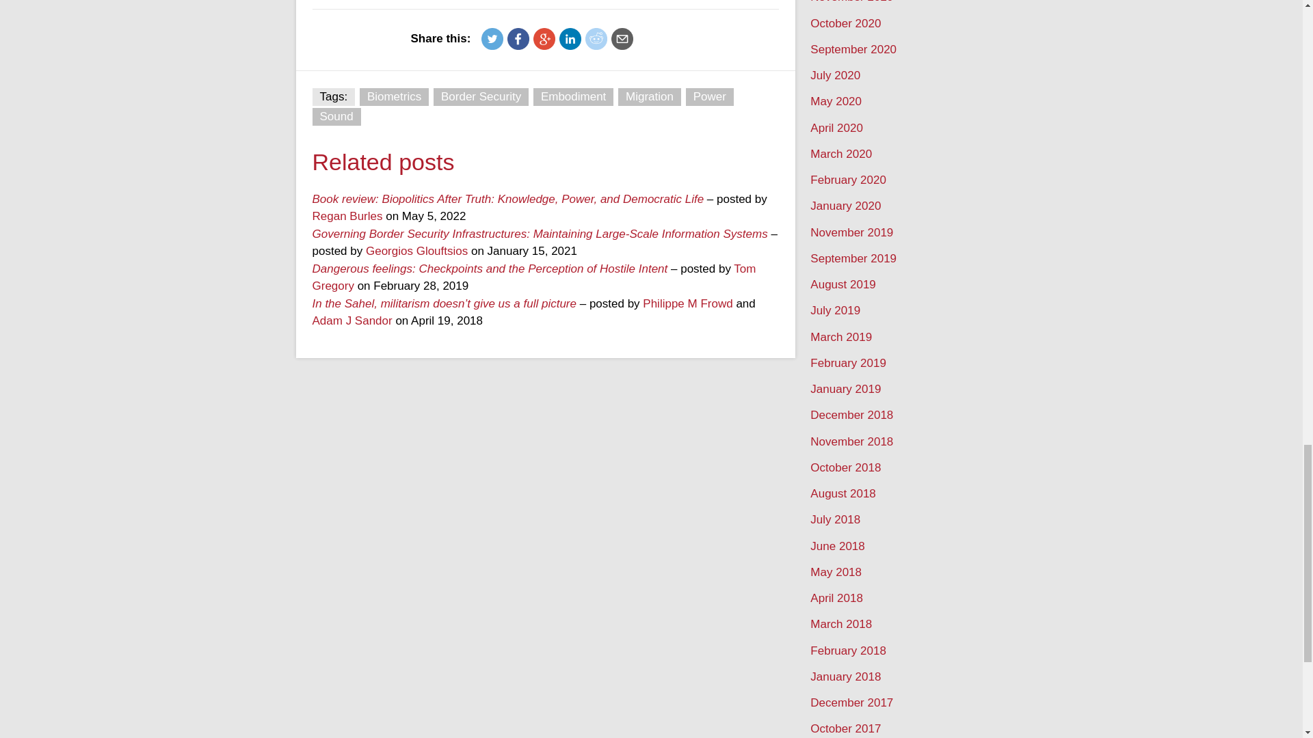 Image resolution: width=1313 pixels, height=738 pixels. I want to click on Biometrics, so click(394, 97).